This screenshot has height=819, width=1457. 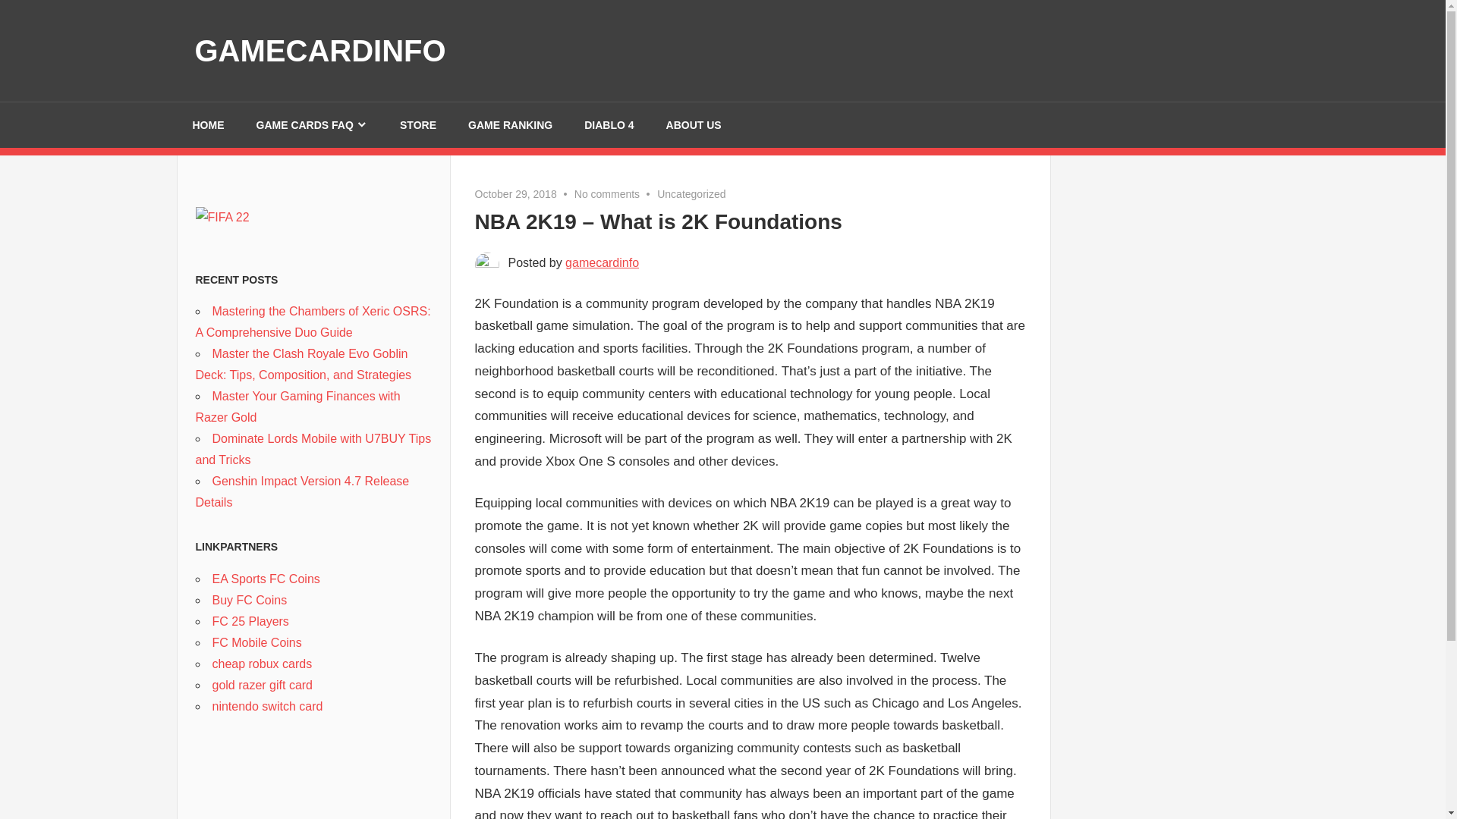 What do you see at coordinates (297, 406) in the screenshot?
I see `Master Your Gaming Finances with Razer Gold` at bounding box center [297, 406].